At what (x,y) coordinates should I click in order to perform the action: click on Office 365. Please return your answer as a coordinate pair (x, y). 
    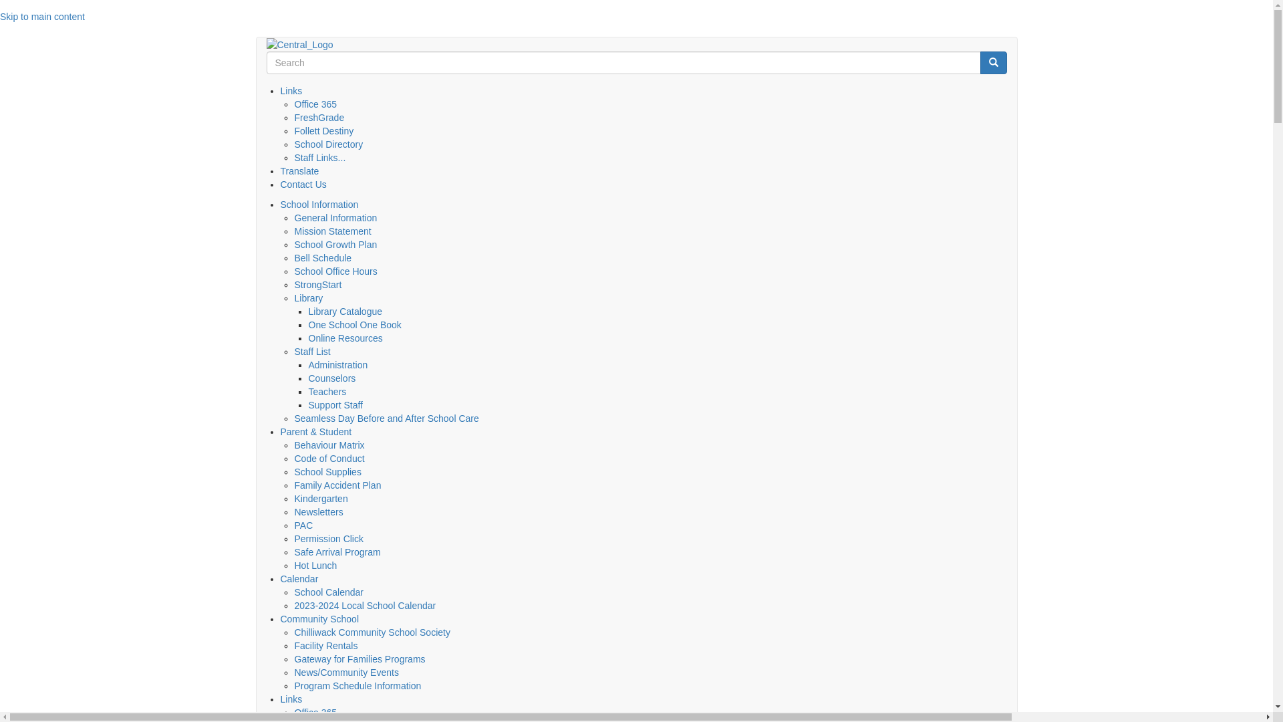
    Looking at the image, I should click on (315, 104).